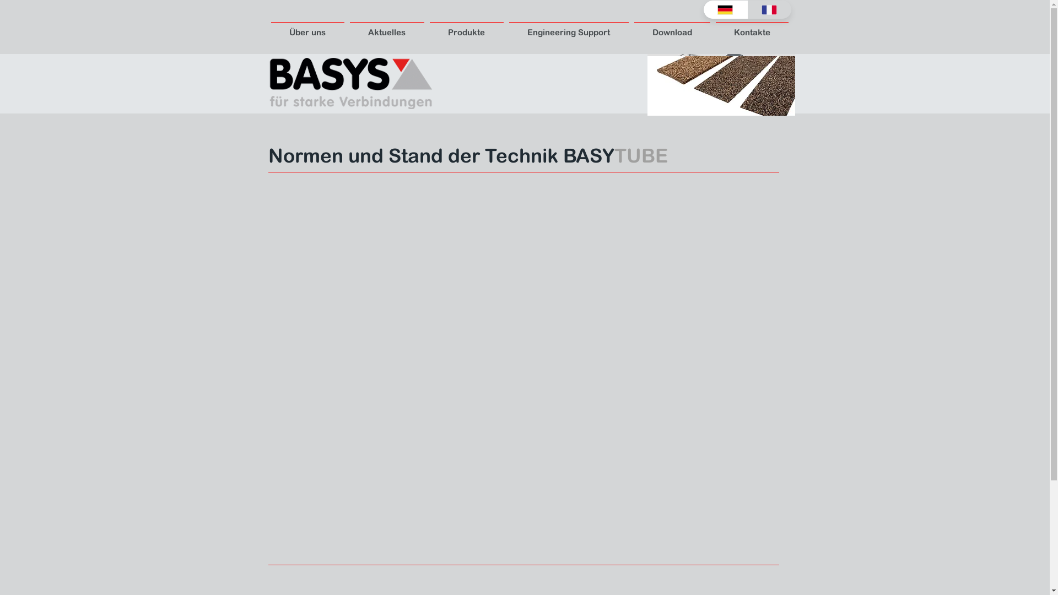 The height and width of the screenshot is (595, 1058). What do you see at coordinates (525, 370) in the screenshot?
I see `External YouTube` at bounding box center [525, 370].